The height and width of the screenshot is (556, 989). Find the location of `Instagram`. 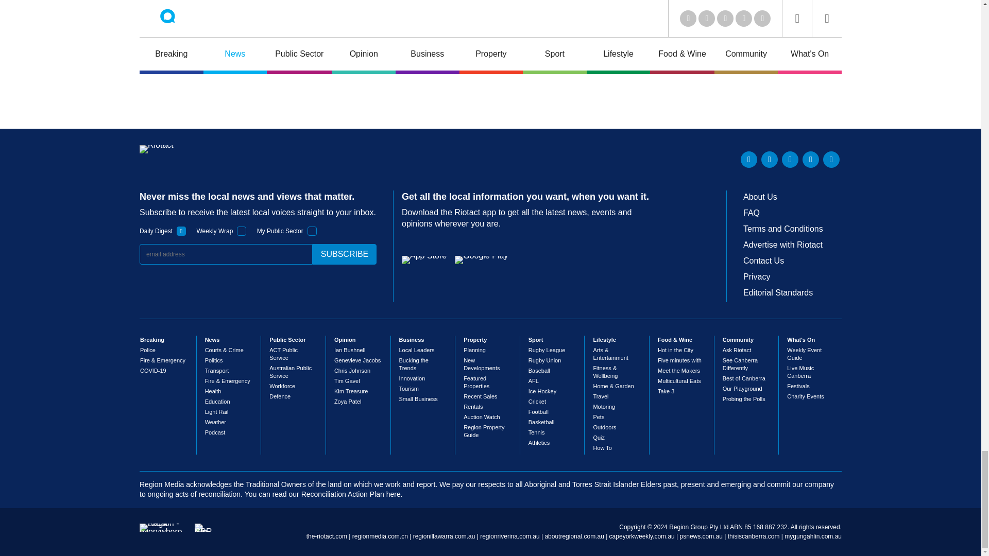

Instagram is located at coordinates (831, 160).